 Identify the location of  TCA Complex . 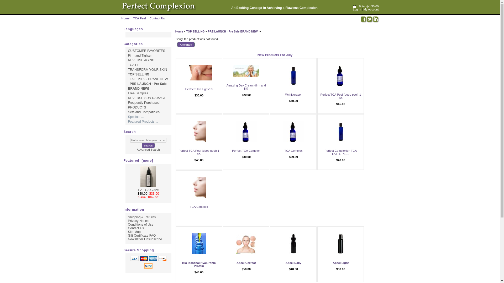
(293, 132).